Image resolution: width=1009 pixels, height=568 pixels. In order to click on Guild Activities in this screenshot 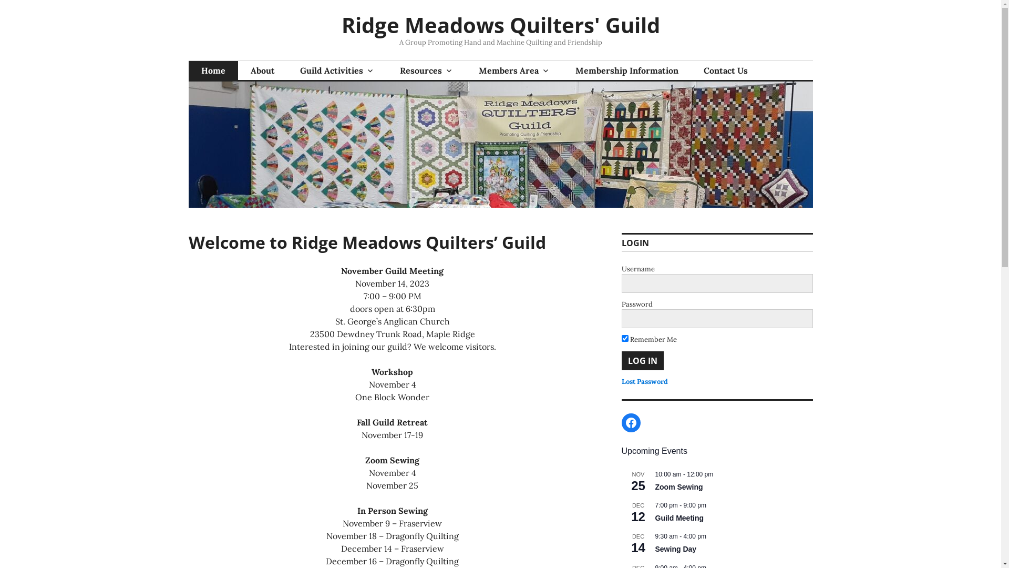, I will do `click(337, 70)`.